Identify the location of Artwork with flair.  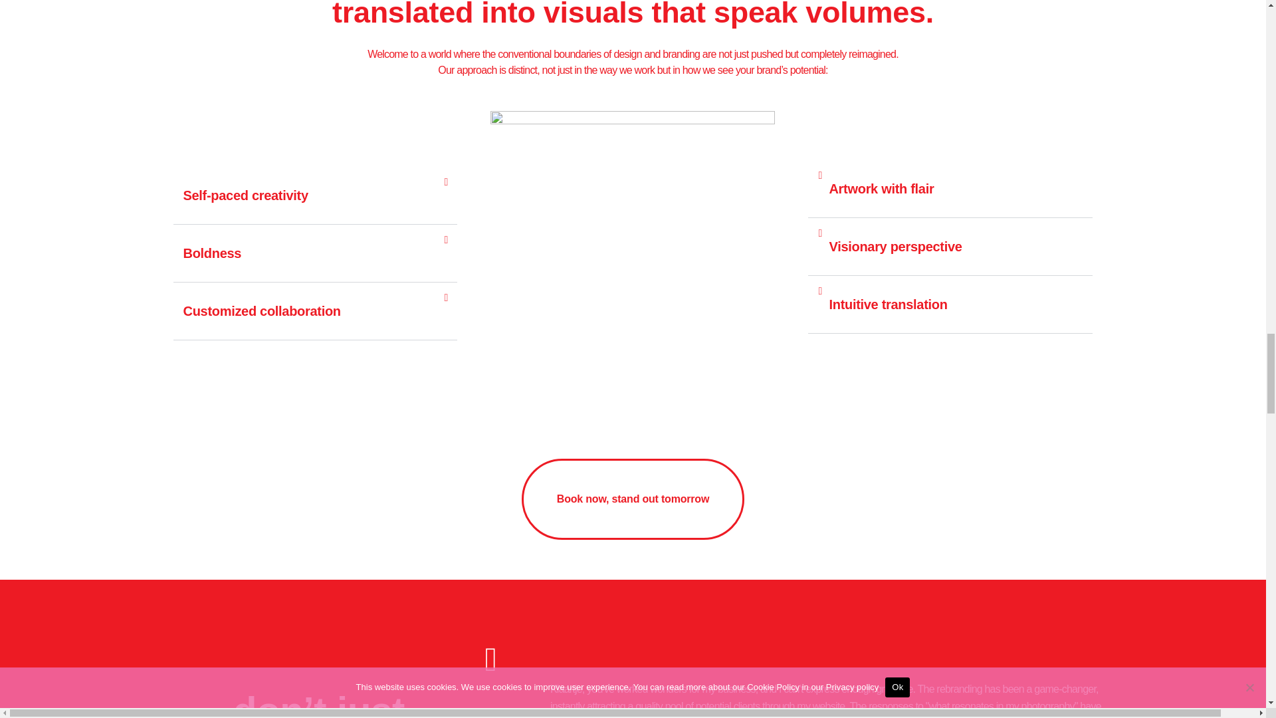
(881, 189).